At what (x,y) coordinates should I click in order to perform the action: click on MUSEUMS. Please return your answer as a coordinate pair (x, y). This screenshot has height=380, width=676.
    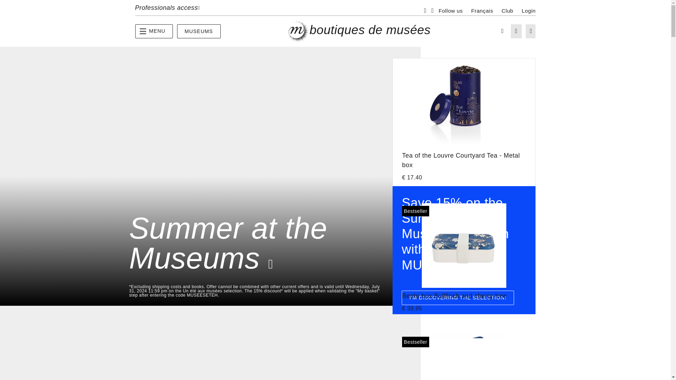
    Looking at the image, I should click on (199, 31).